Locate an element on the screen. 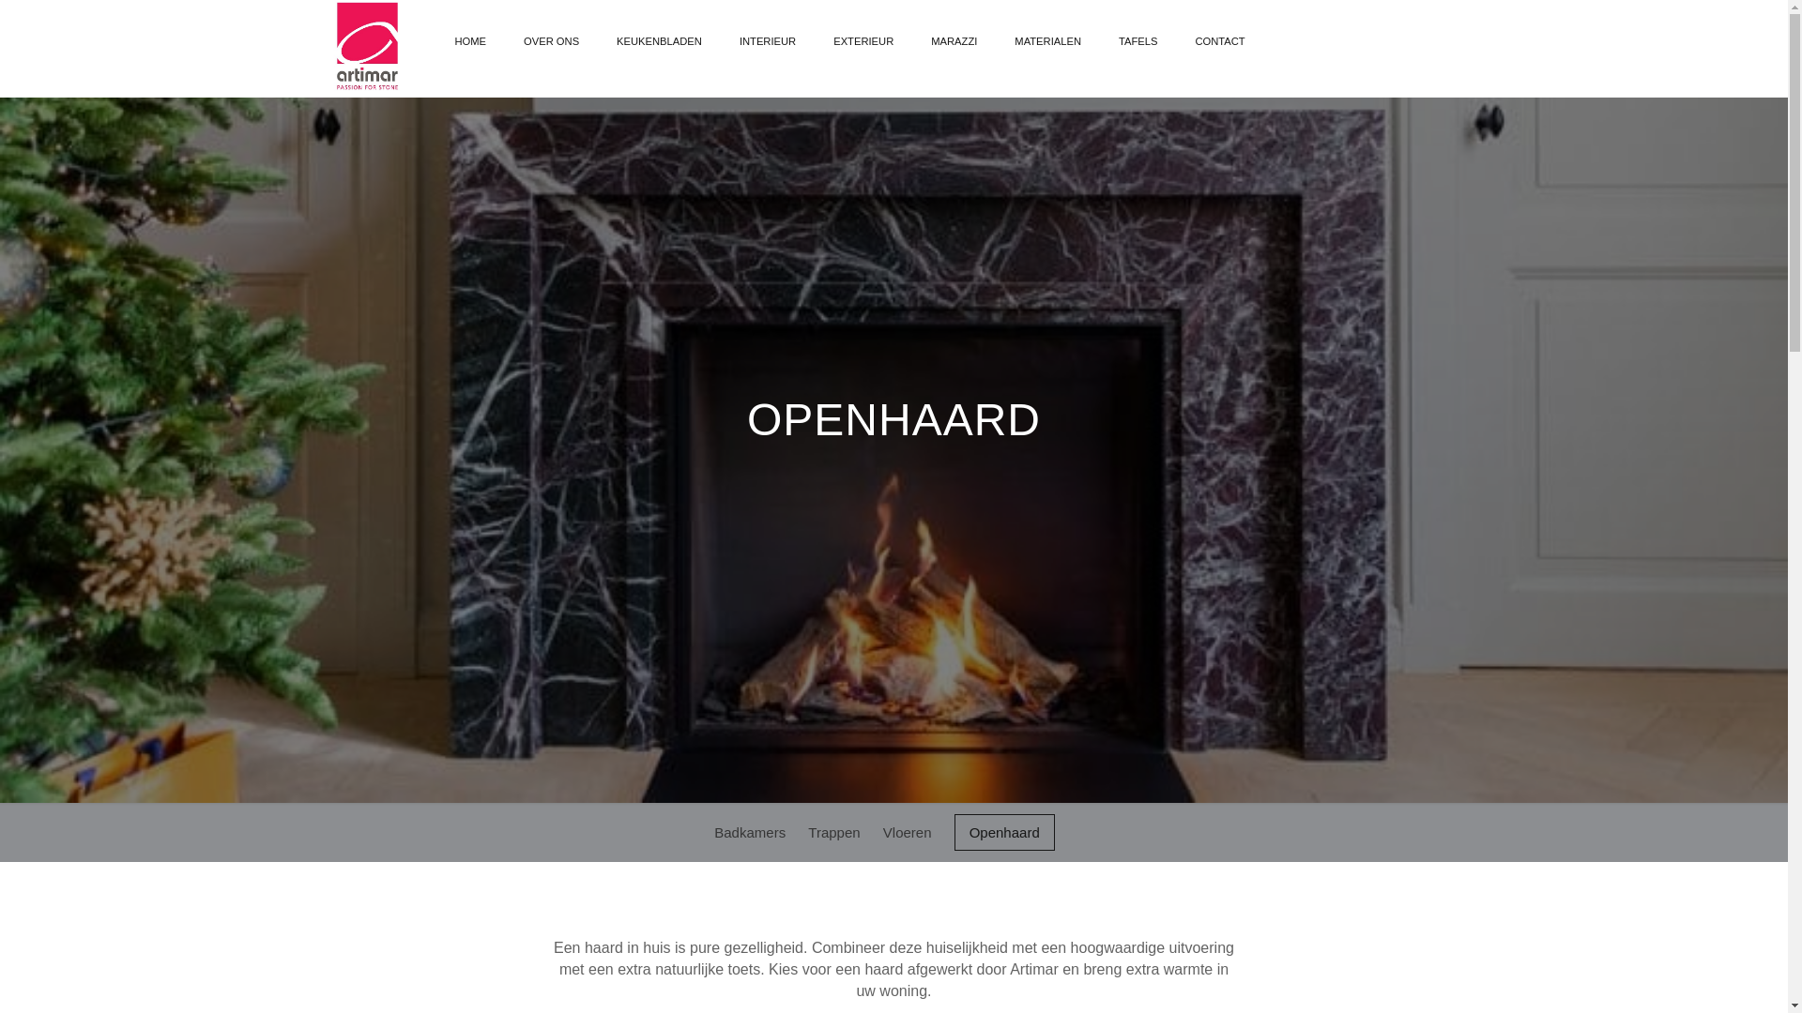  Vloeren is located at coordinates (908, 833).